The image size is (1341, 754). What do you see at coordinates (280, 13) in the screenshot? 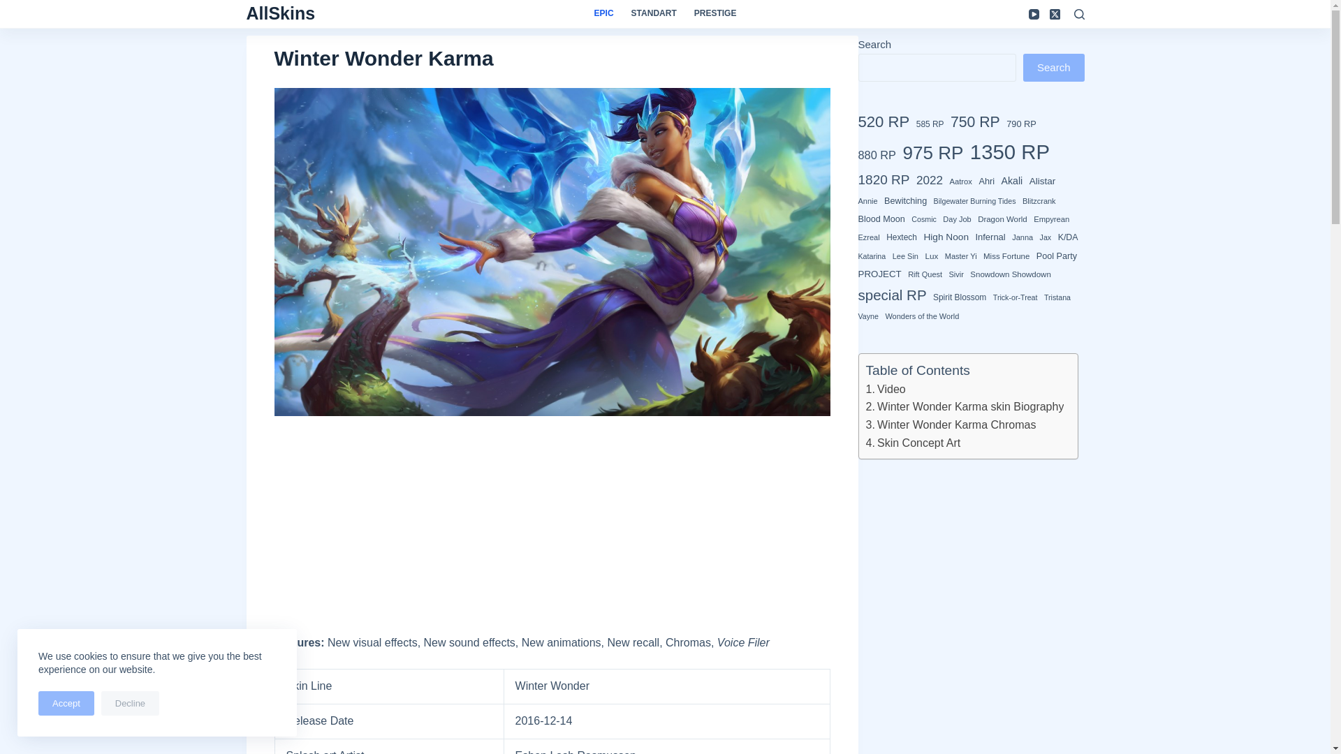
I see `AllSkins` at bounding box center [280, 13].